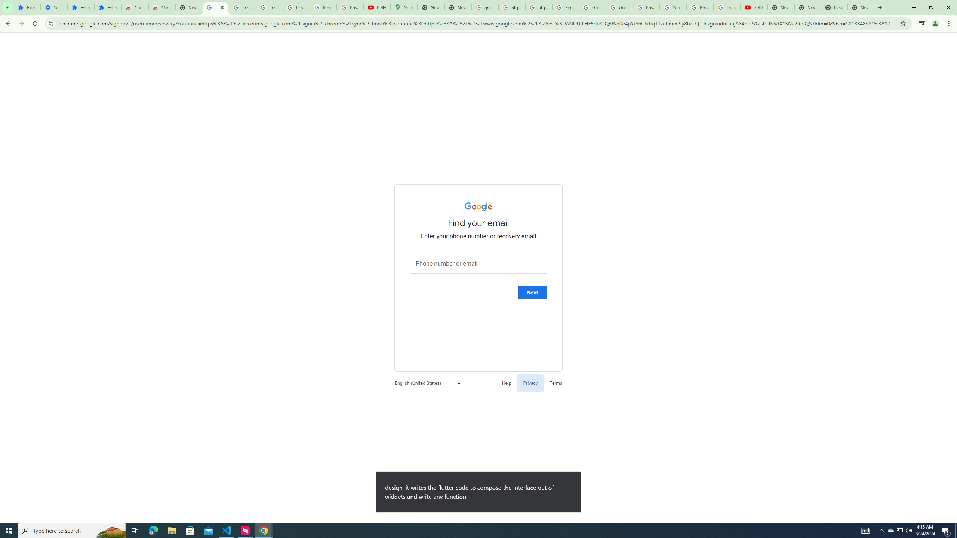 This screenshot has height=538, width=957. Describe the element at coordinates (189, 7) in the screenshot. I see `New Tab` at that location.